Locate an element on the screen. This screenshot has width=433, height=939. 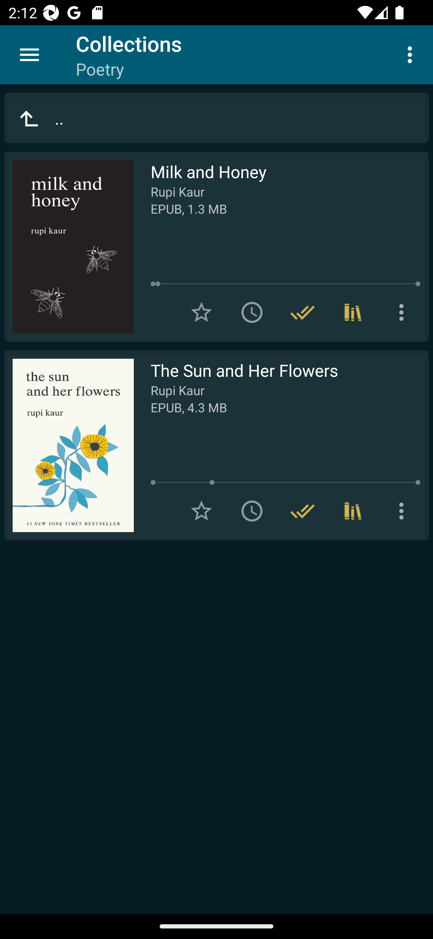
More options is located at coordinates (404, 511).